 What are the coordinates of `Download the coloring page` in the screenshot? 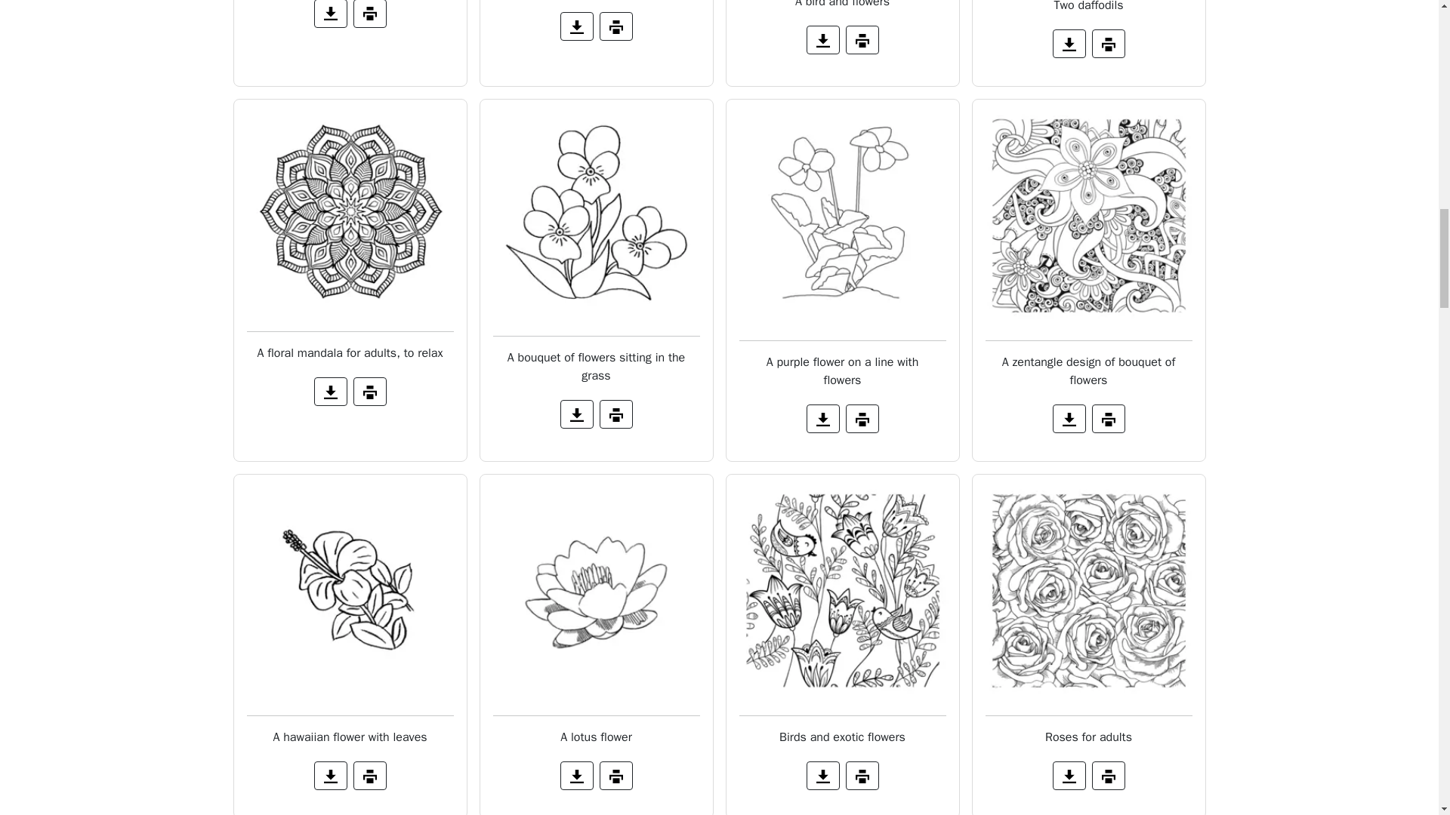 It's located at (331, 391).